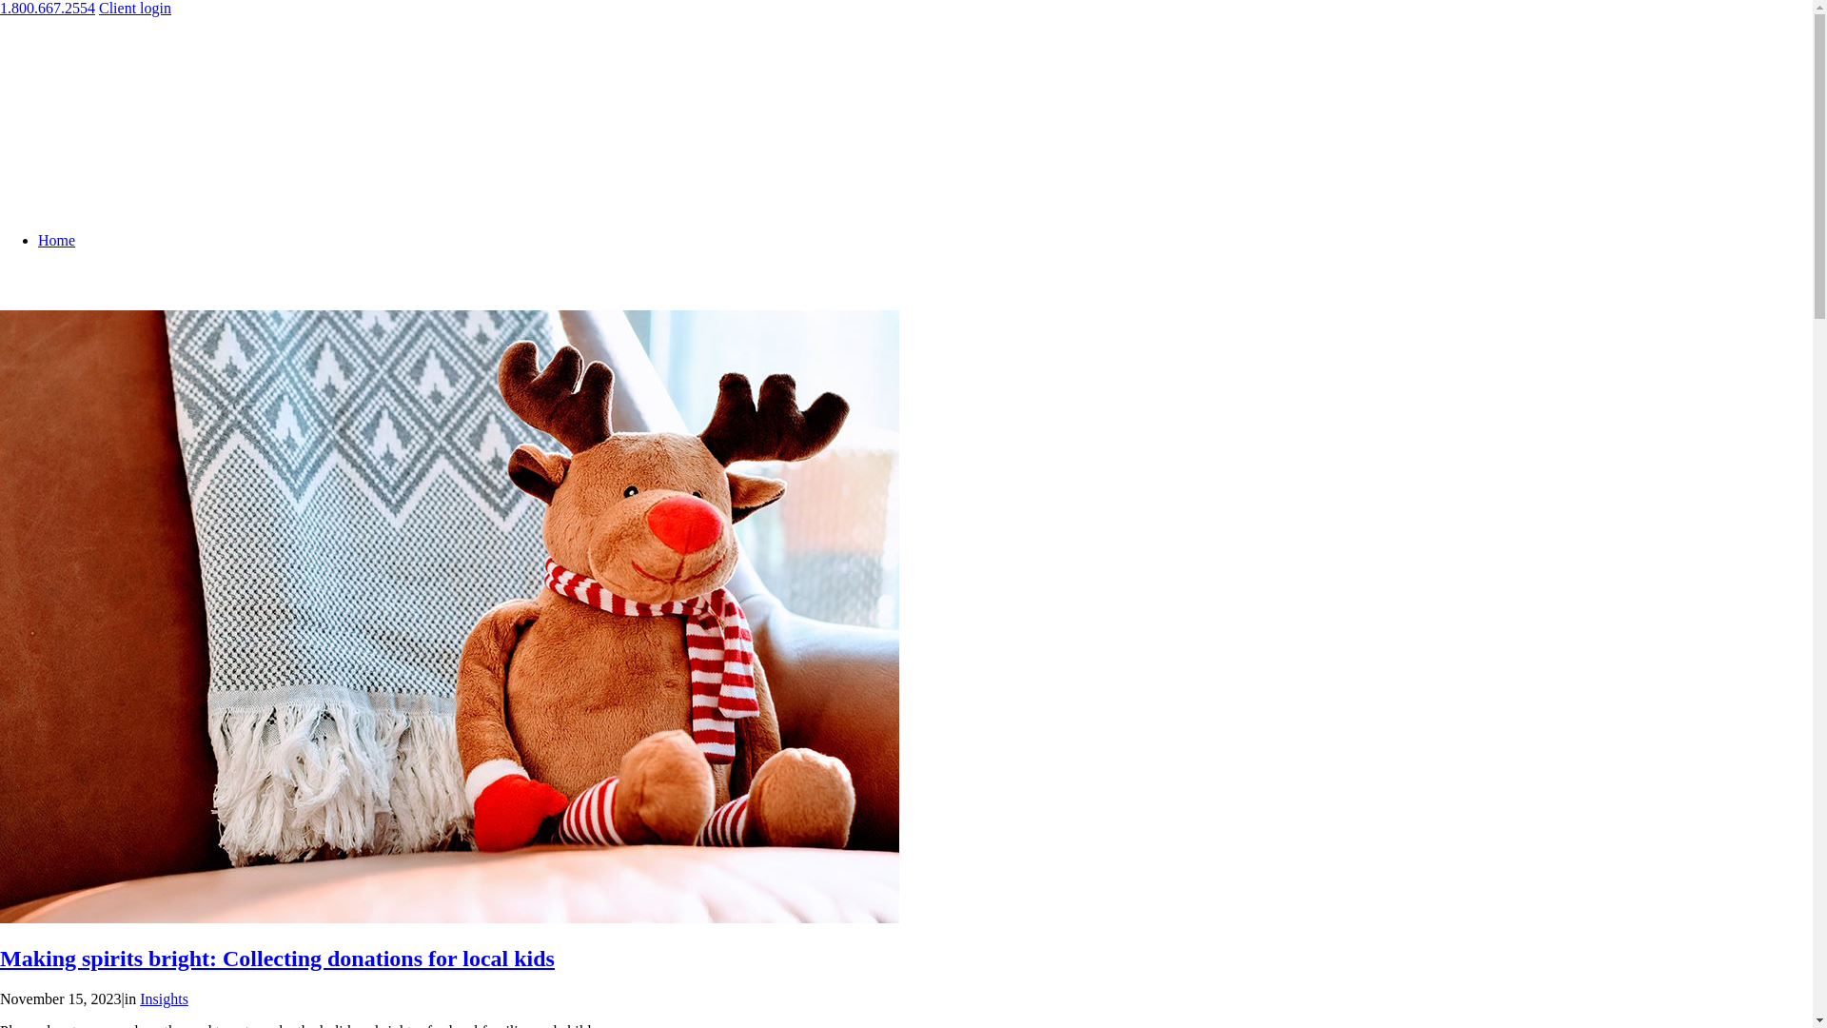  Describe the element at coordinates (120, 640) in the screenshot. I see `Our Approach` at that location.